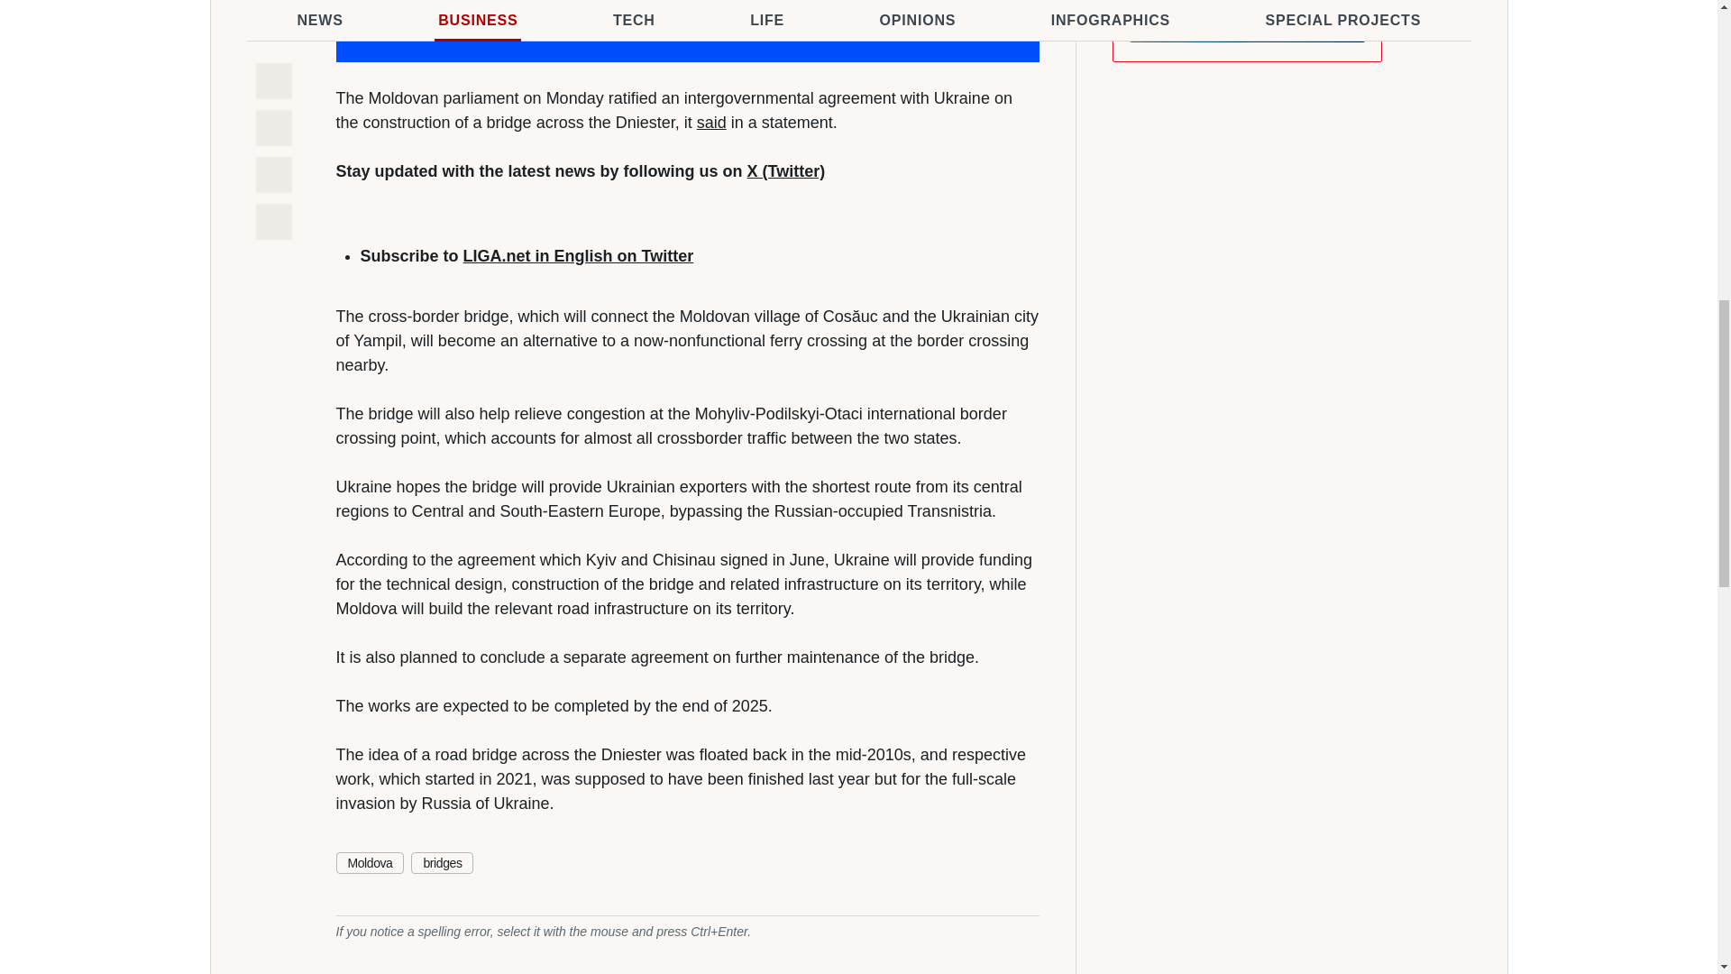 The height and width of the screenshot is (974, 1731). I want to click on LIGA.net in English on Twitter, so click(579, 256).